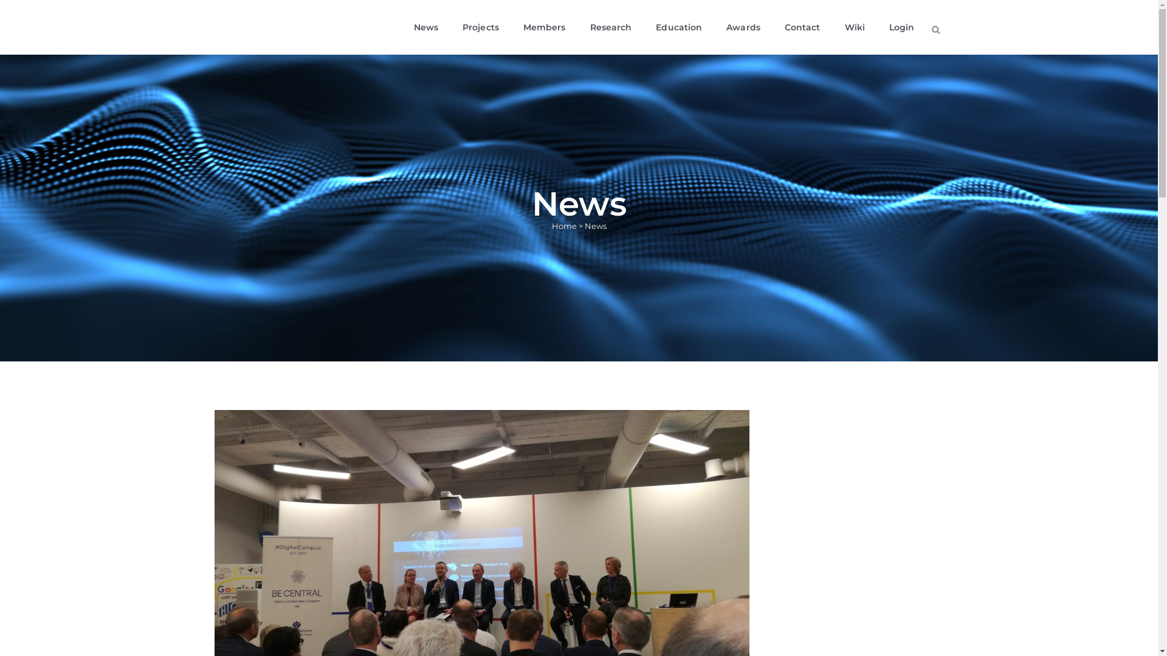  I want to click on Contact, so click(802, 27).